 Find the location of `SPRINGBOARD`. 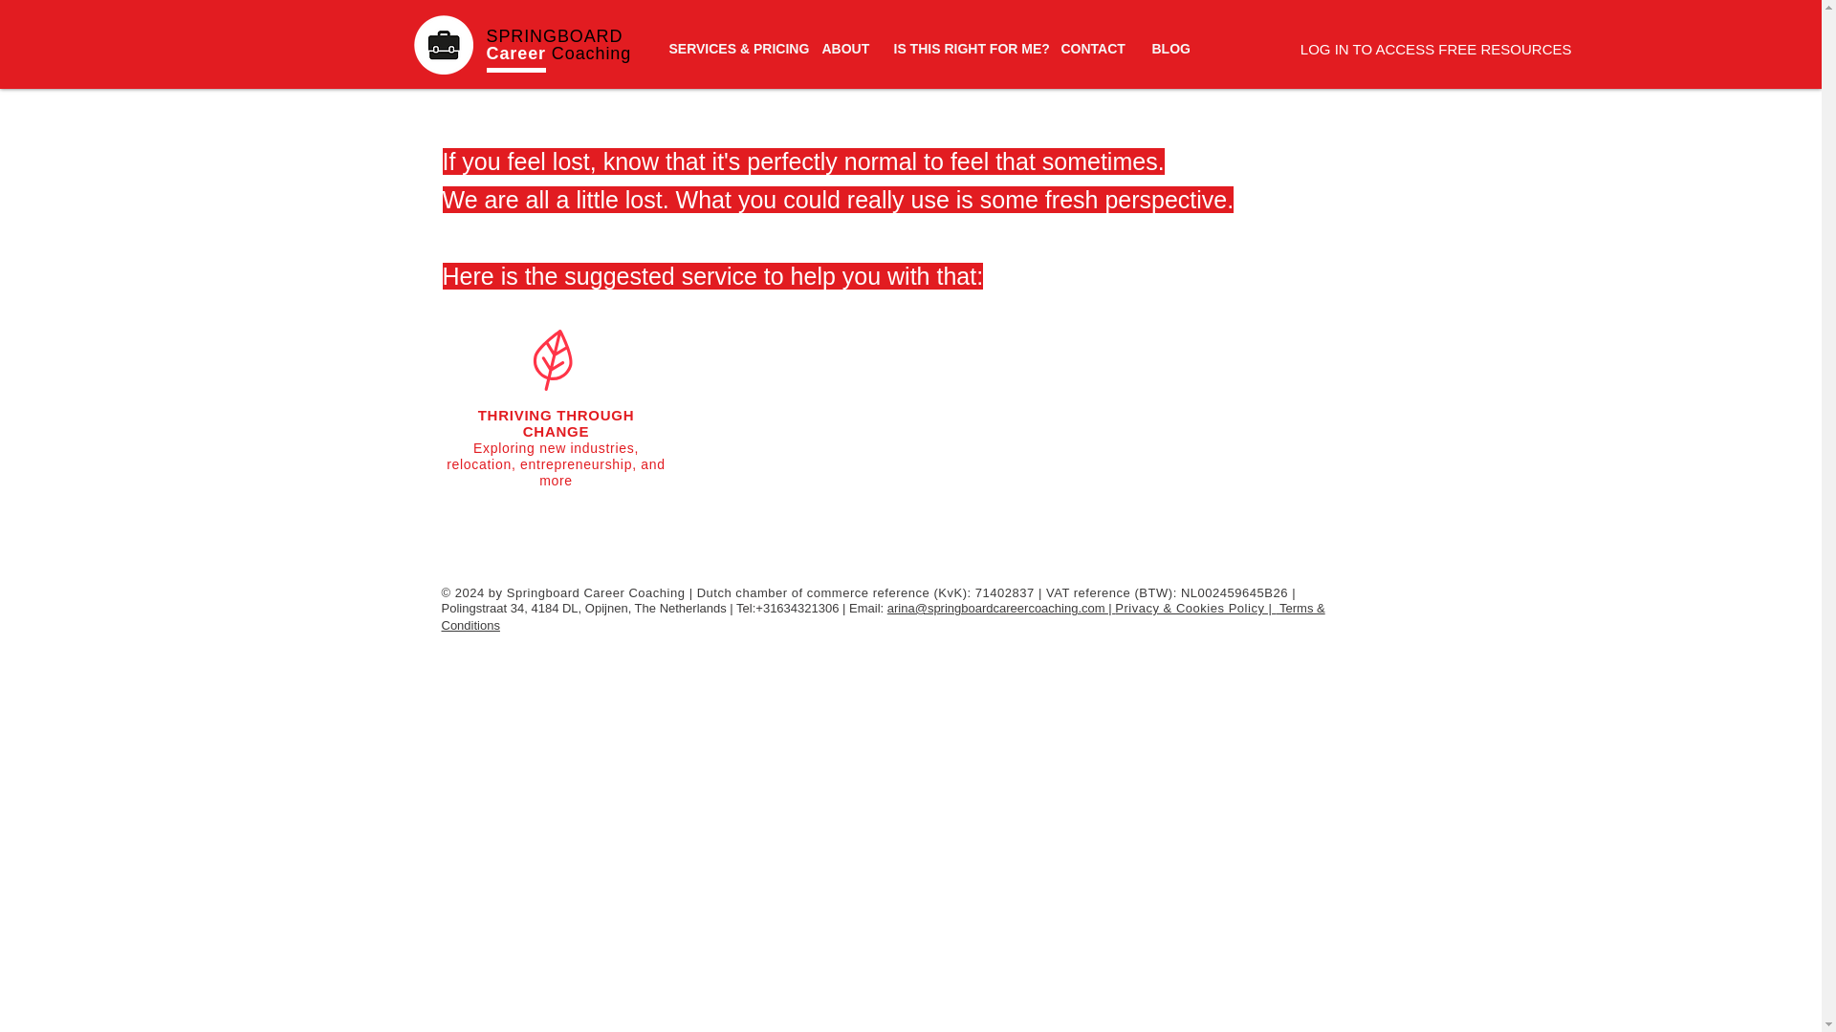

SPRINGBOARD is located at coordinates (554, 36).